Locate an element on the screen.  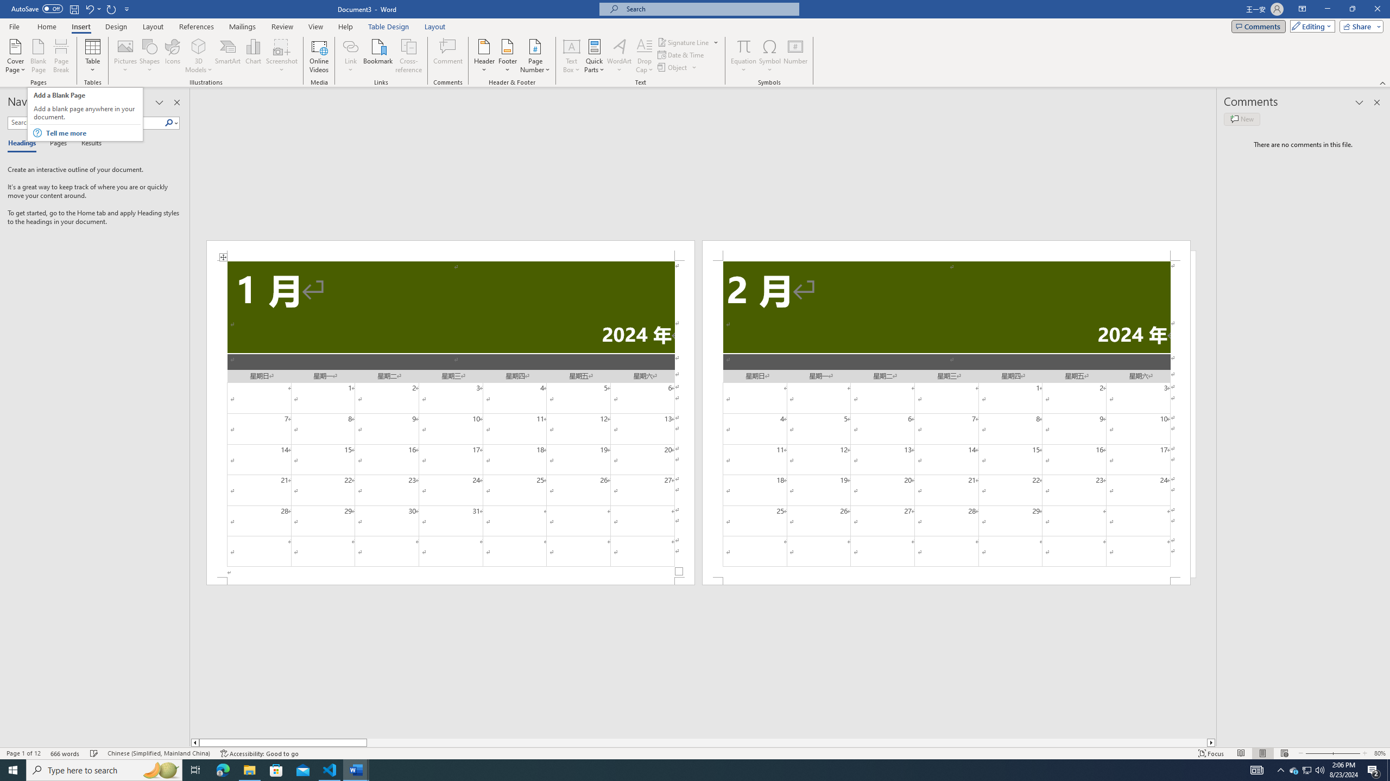
Online Videos... is located at coordinates (319, 56).